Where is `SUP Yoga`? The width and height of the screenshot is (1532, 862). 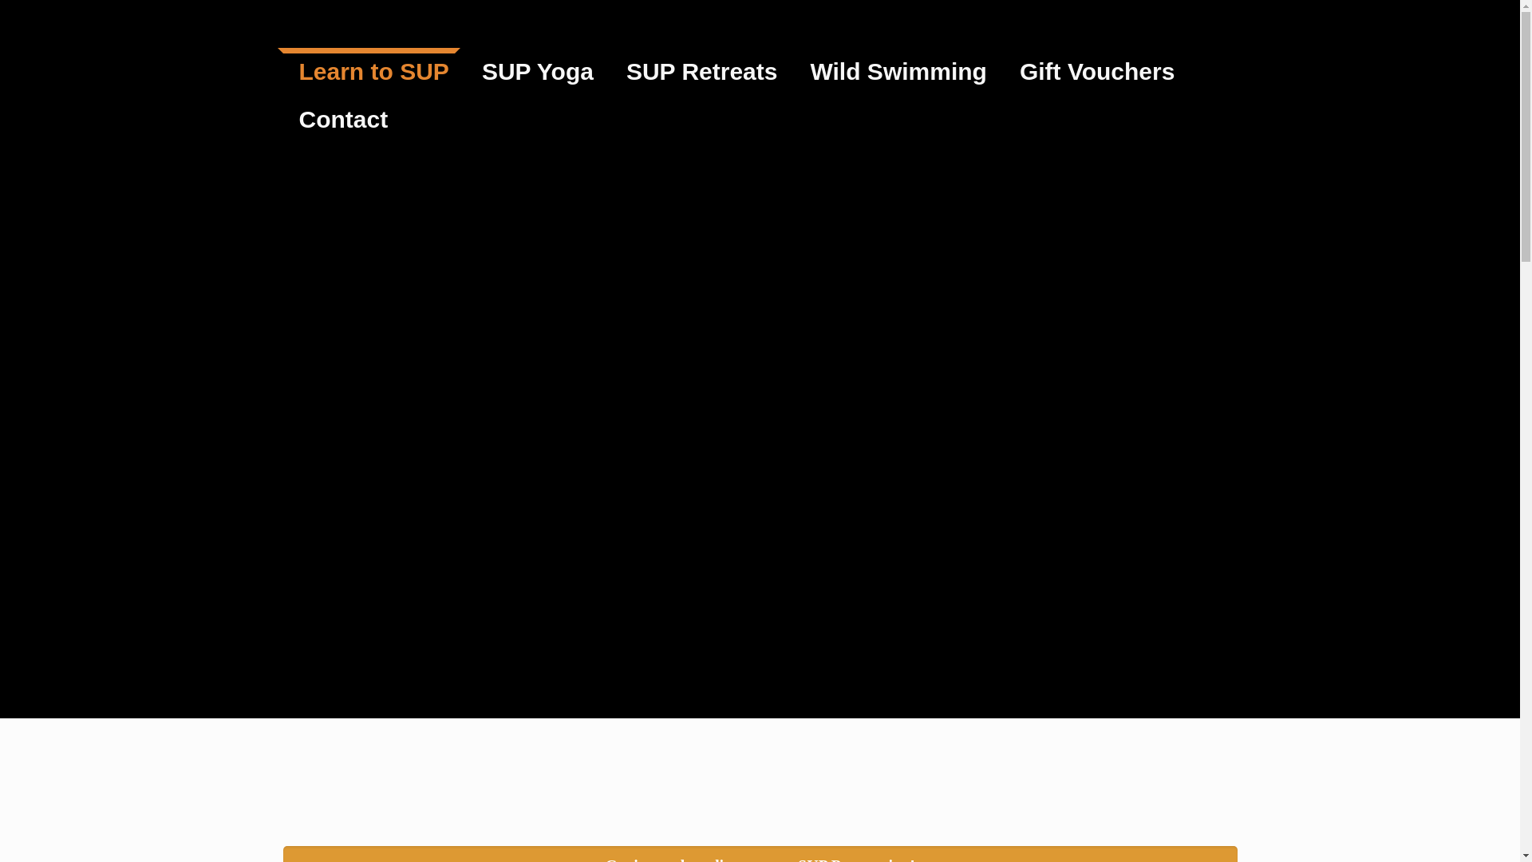 SUP Yoga is located at coordinates (538, 72).